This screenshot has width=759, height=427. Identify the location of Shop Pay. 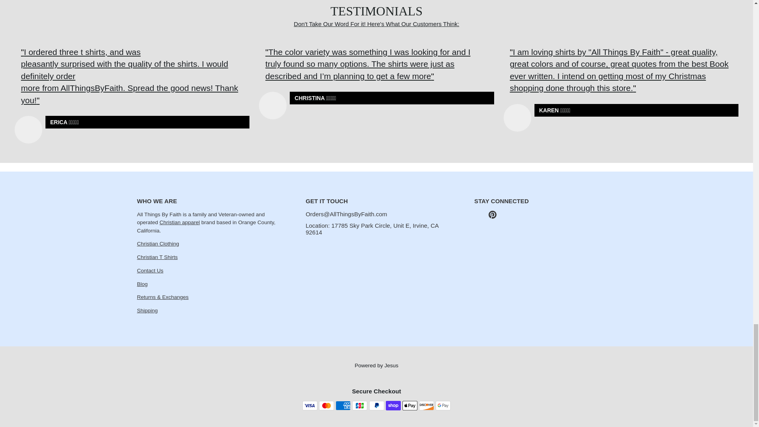
(393, 406).